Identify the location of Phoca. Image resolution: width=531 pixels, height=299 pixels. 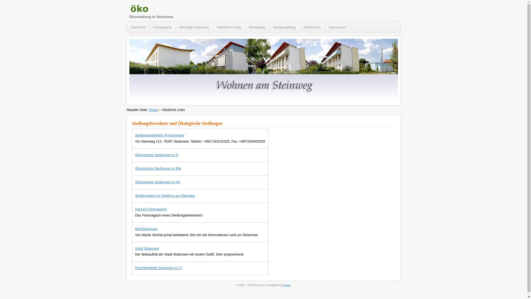
(287, 285).